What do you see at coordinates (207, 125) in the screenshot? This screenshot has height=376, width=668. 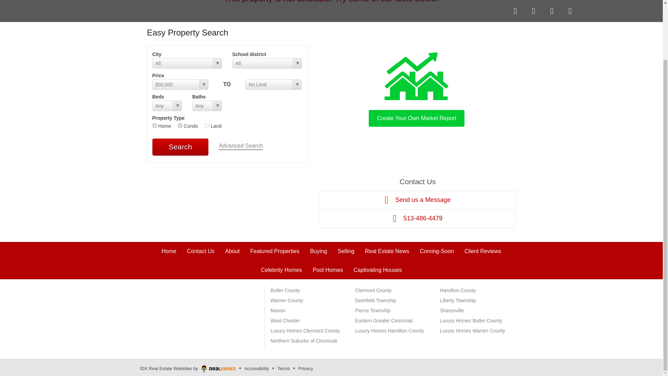 I see `lnd` at bounding box center [207, 125].